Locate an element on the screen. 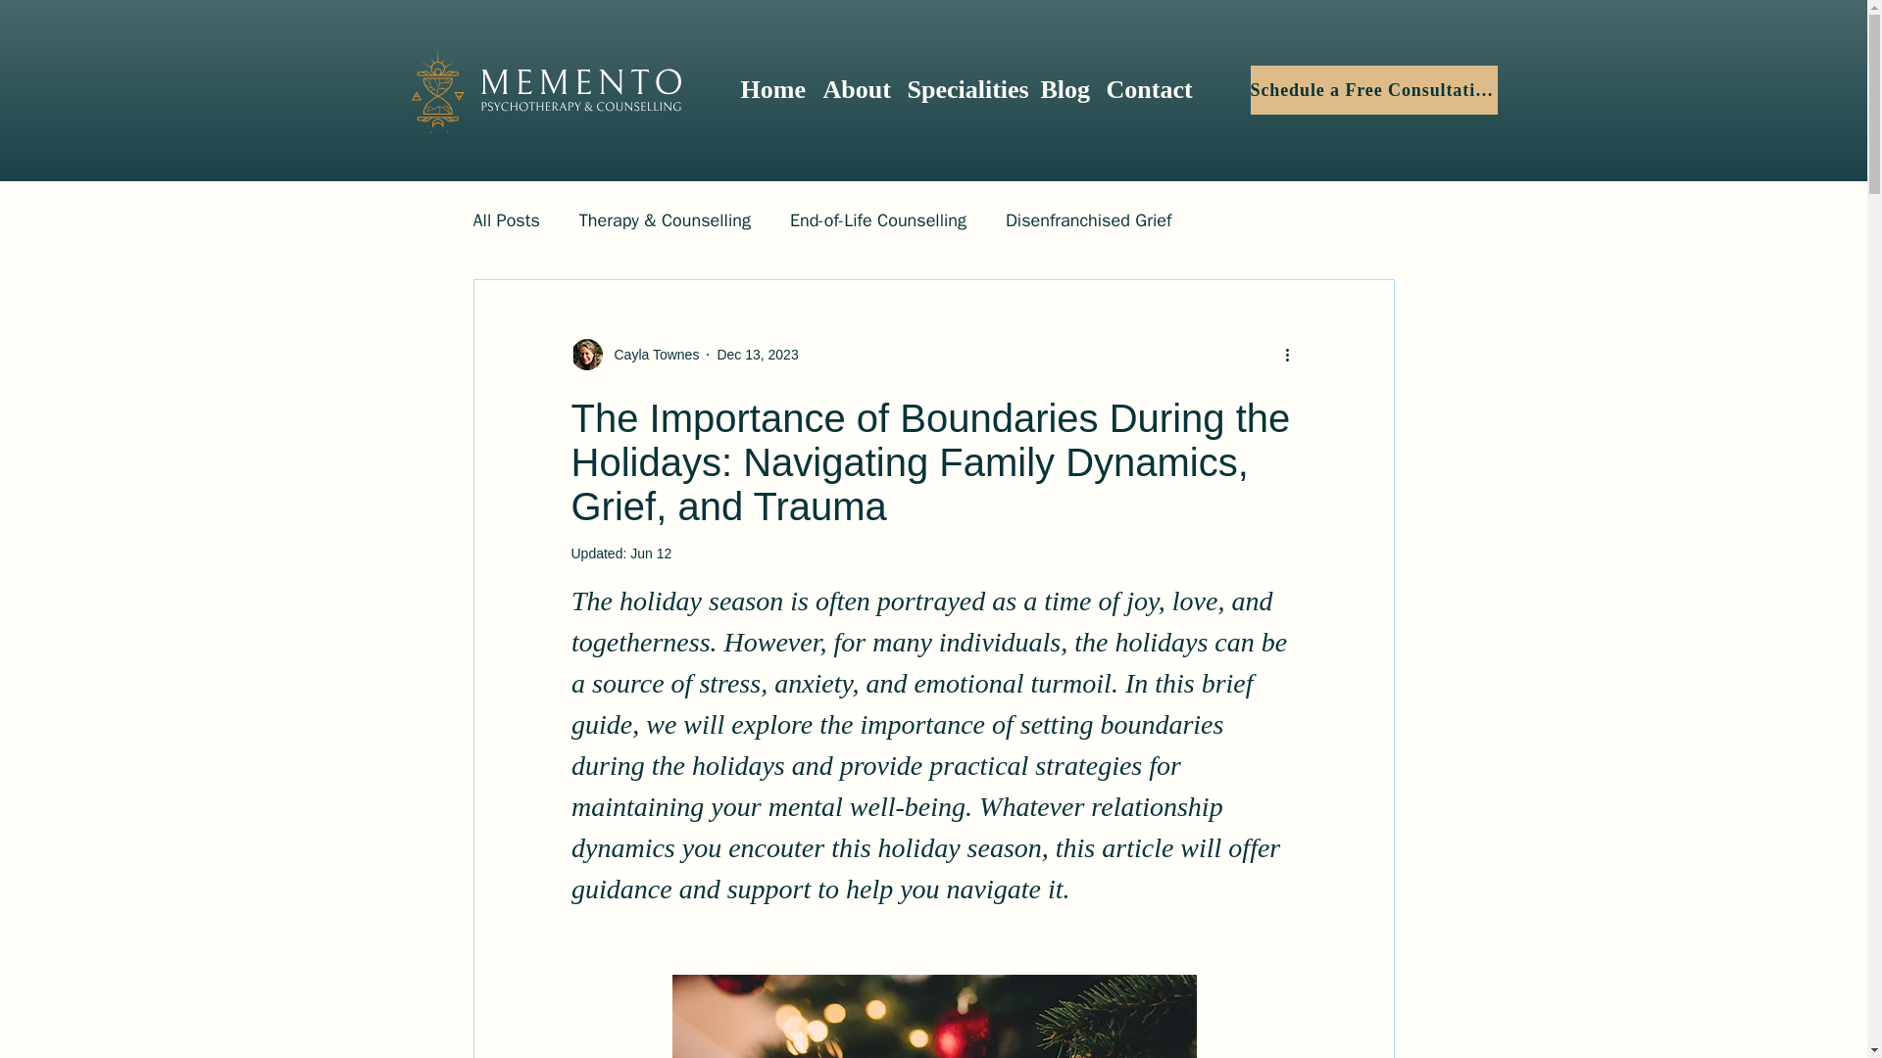 This screenshot has height=1058, width=1882. Blog is located at coordinates (1065, 89).